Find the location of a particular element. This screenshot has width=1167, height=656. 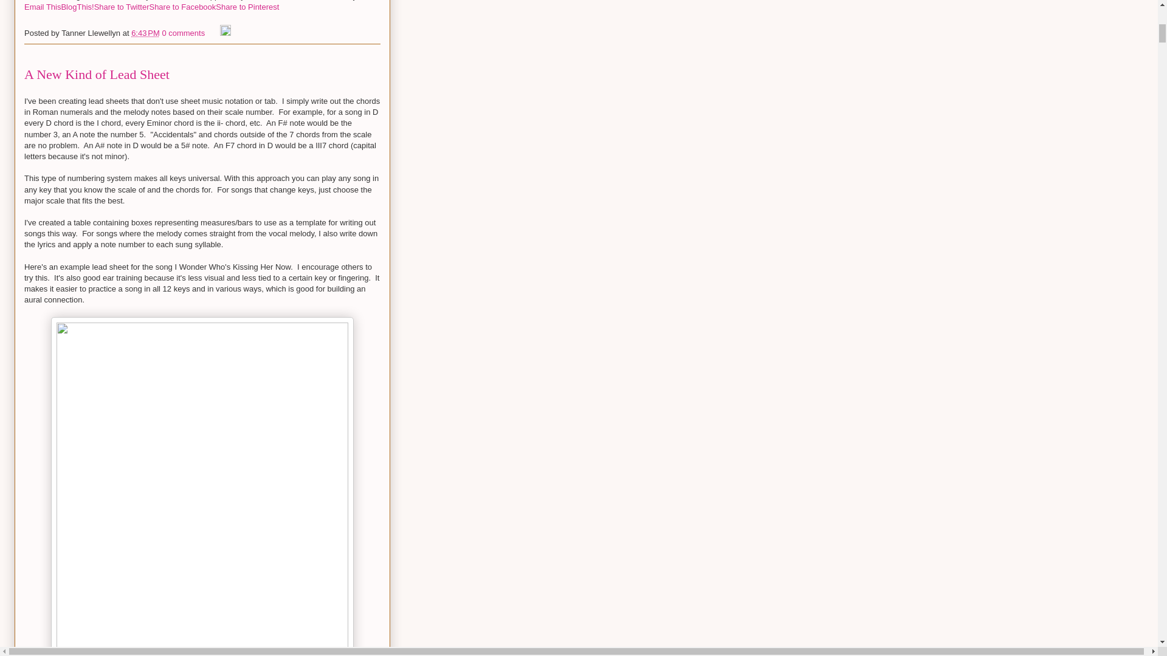

BlogThis! is located at coordinates (77, 7).